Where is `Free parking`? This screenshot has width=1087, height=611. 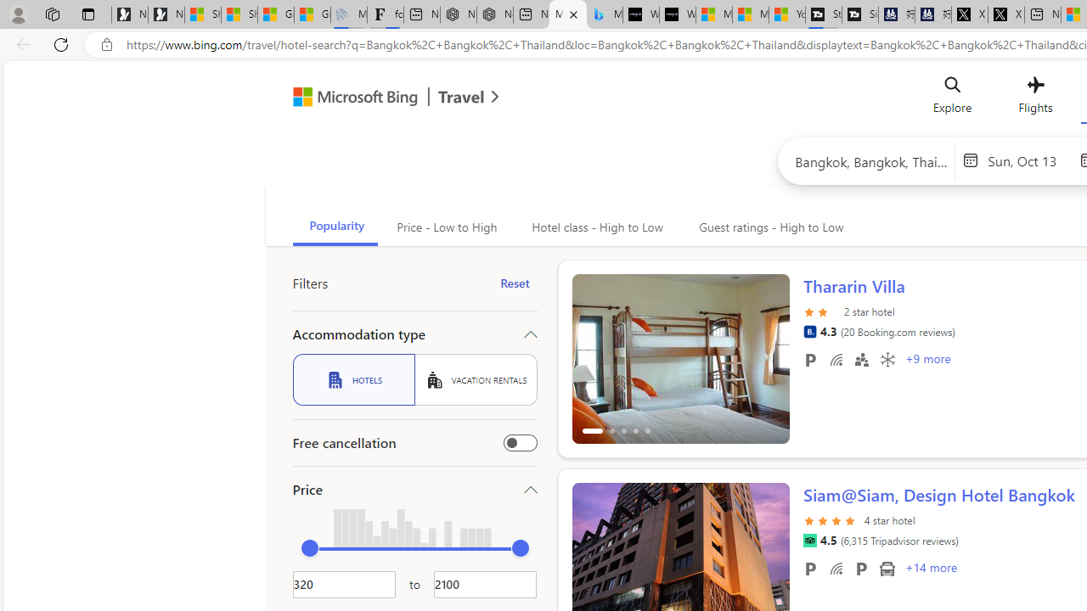
Free parking is located at coordinates (810, 568).